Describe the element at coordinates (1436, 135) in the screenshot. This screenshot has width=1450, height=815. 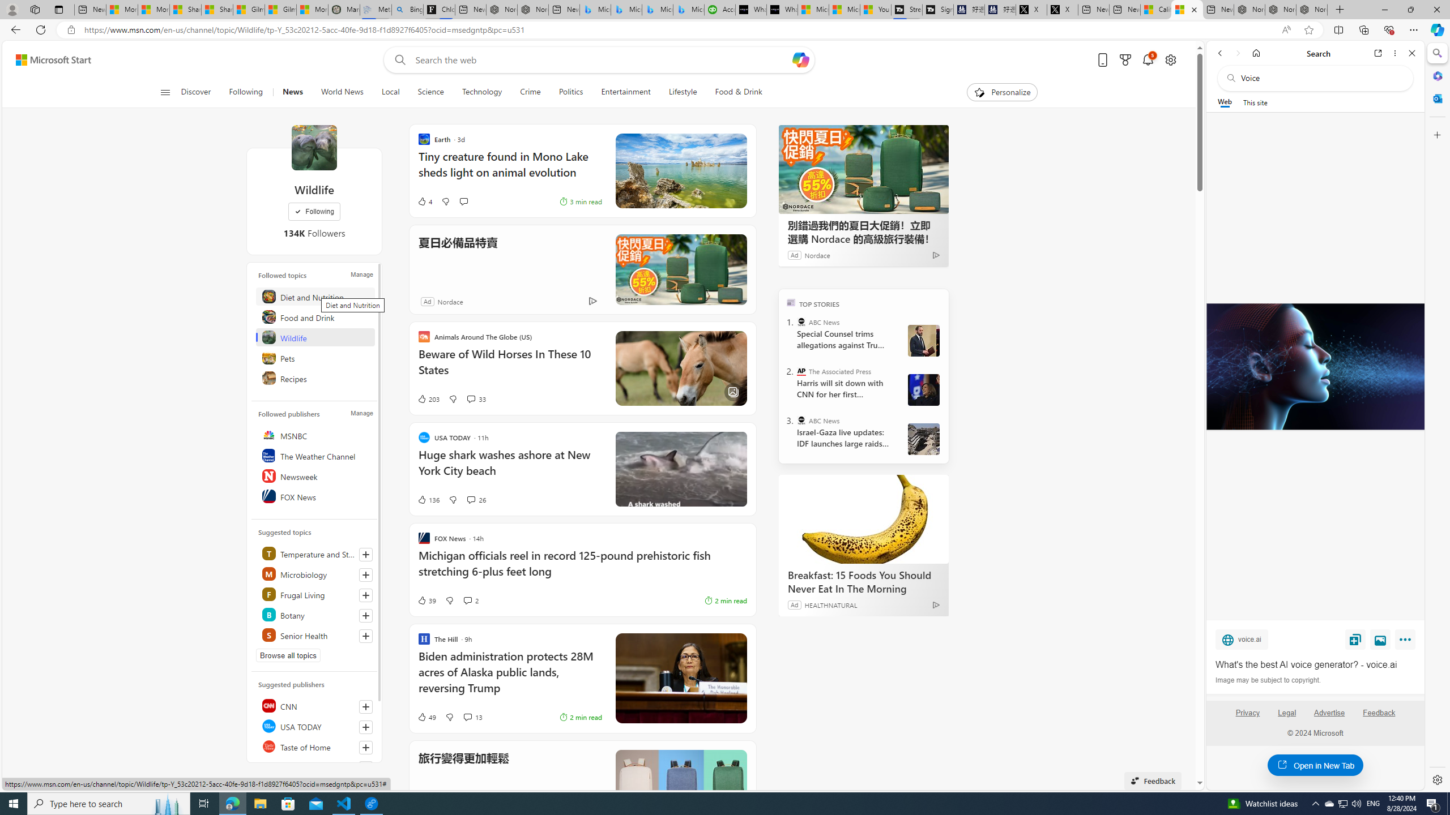
I see `Customize` at that location.